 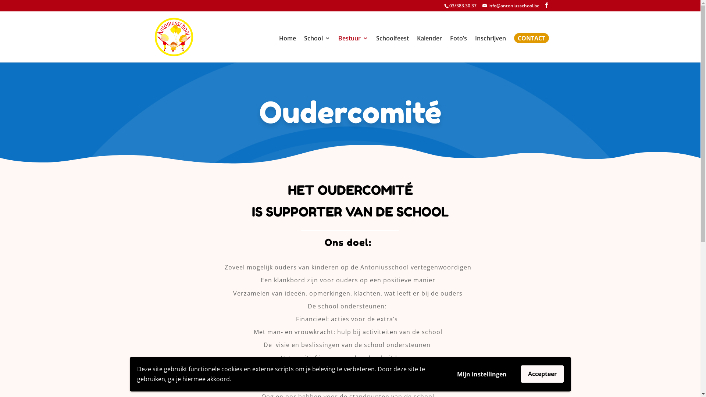 What do you see at coordinates (542, 374) in the screenshot?
I see `Accepteer` at bounding box center [542, 374].